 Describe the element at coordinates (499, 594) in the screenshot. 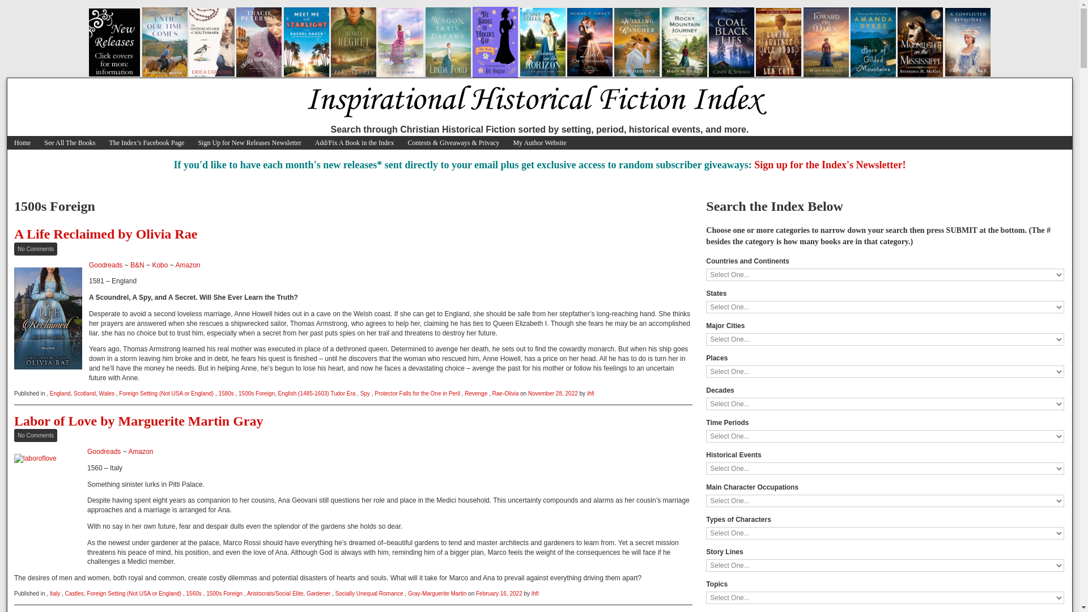

I see `Sign Up for New Releases Newsletter` at that location.